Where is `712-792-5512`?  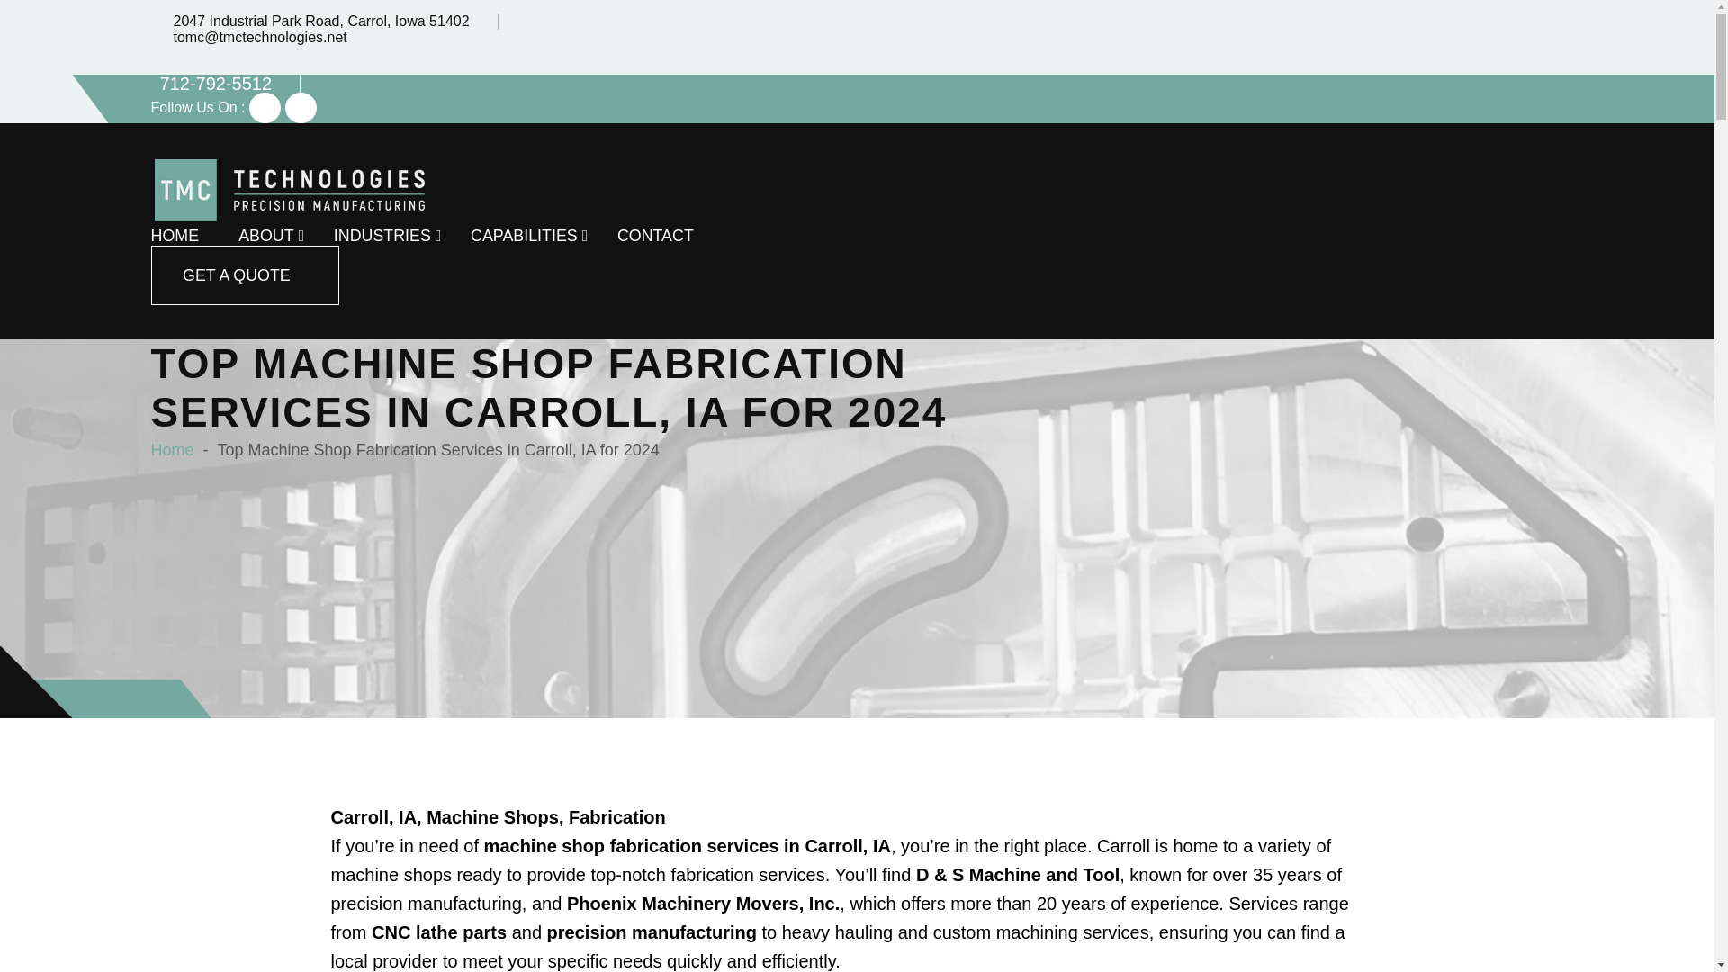
712-792-5512 is located at coordinates (216, 83).